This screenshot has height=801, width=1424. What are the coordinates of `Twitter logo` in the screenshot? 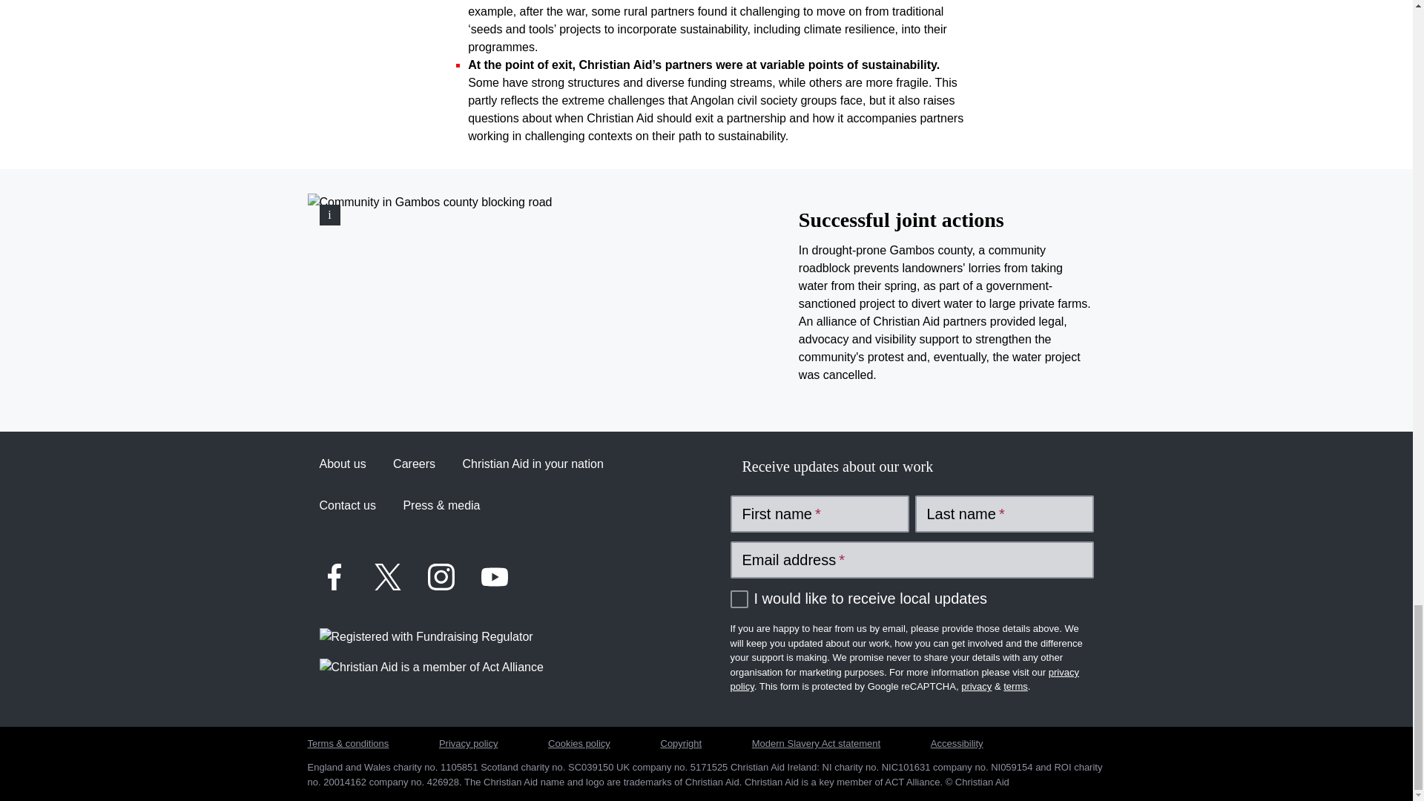 It's located at (387, 577).